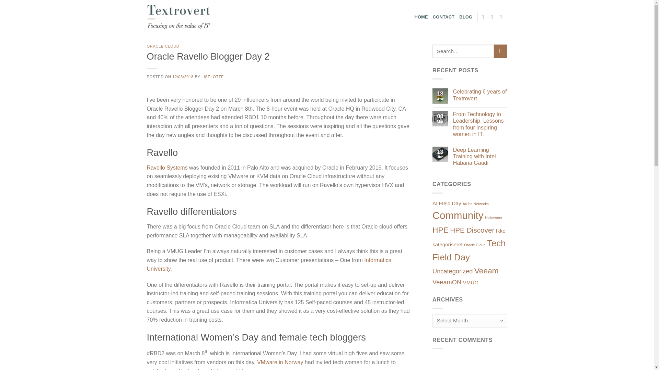  I want to click on Follow on LinkedIn, so click(502, 17).